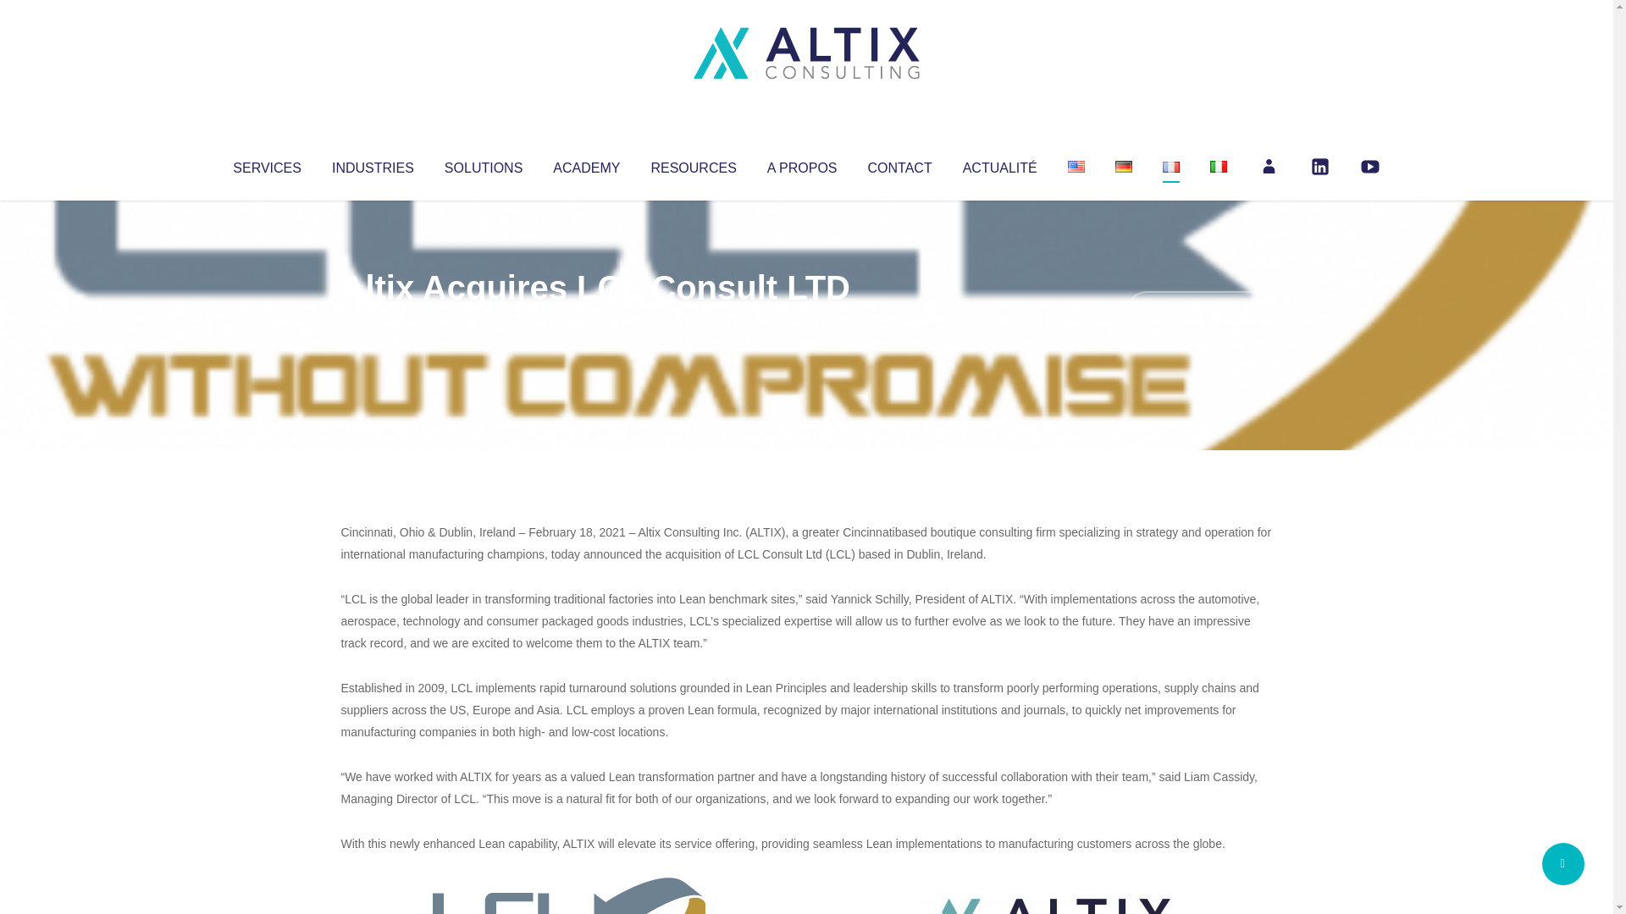 The width and height of the screenshot is (1626, 914). What do you see at coordinates (373, 322) in the screenshot?
I see `Altix` at bounding box center [373, 322].